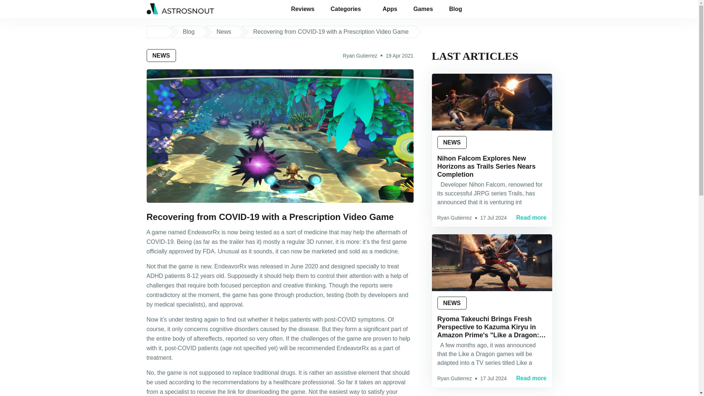 This screenshot has height=396, width=704. I want to click on News, so click(224, 32).